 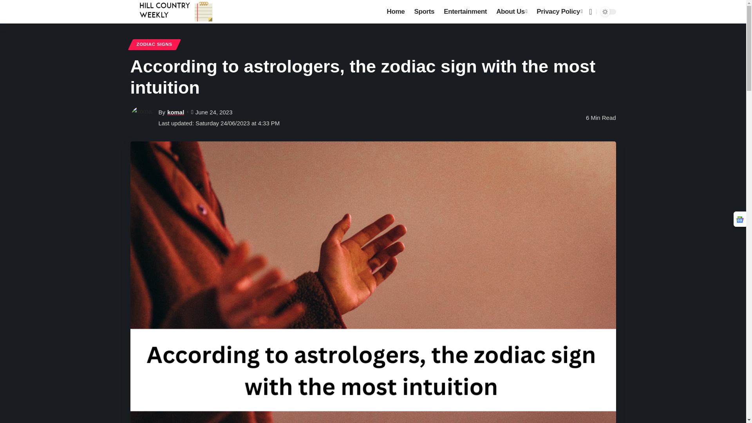 I want to click on Sports, so click(x=424, y=12).